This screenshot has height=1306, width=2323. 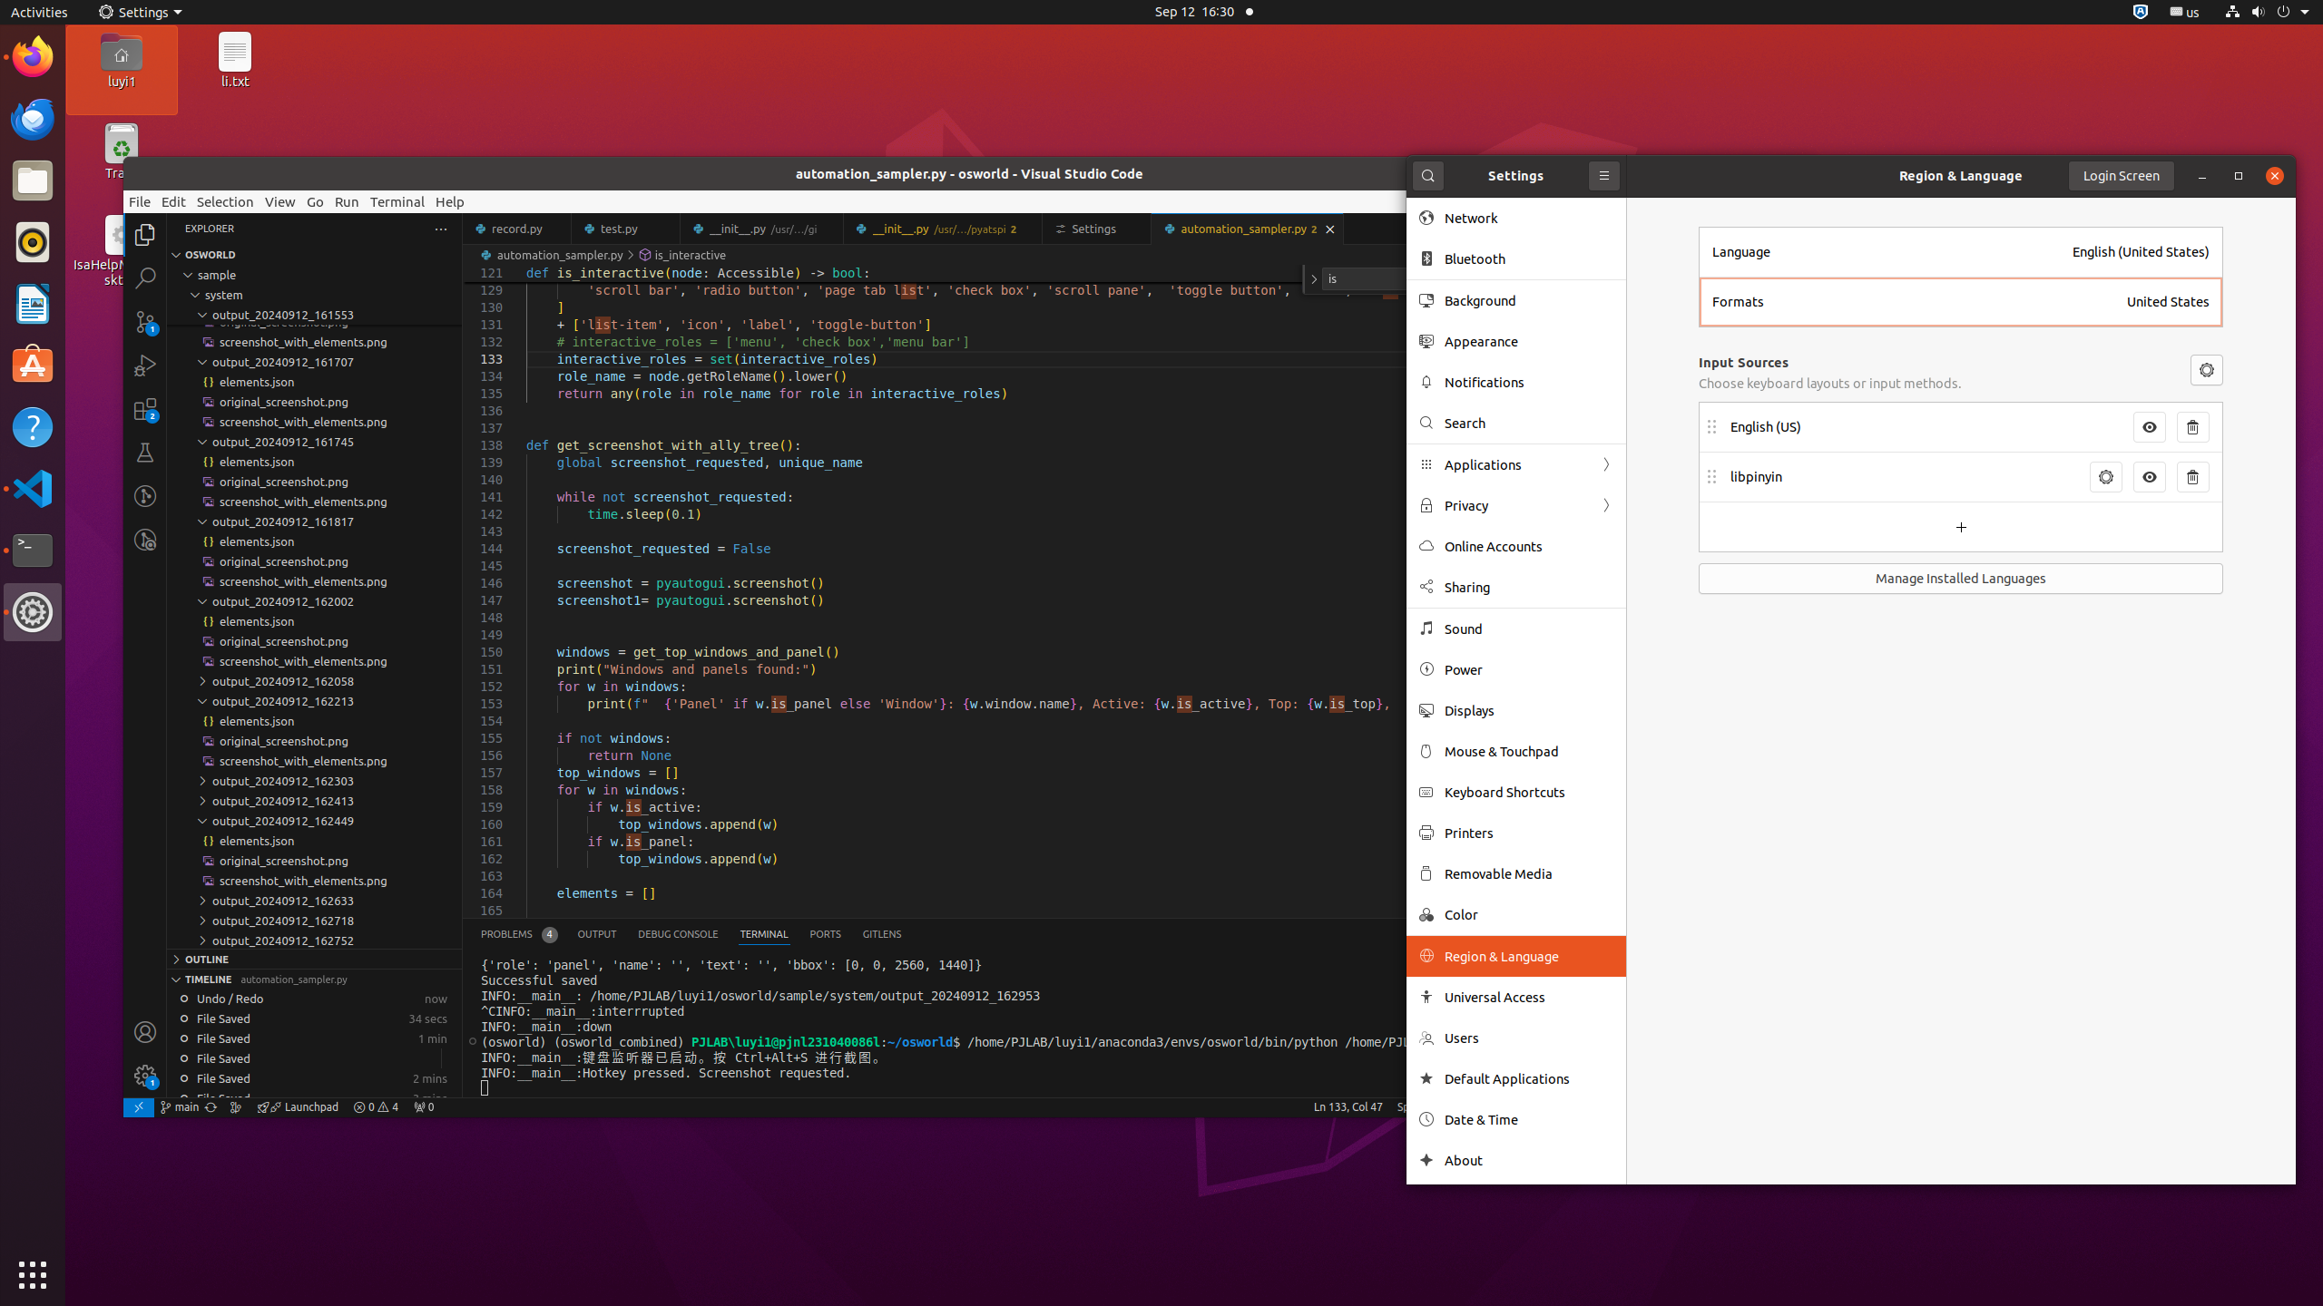 What do you see at coordinates (2275, 176) in the screenshot?
I see `Close` at bounding box center [2275, 176].